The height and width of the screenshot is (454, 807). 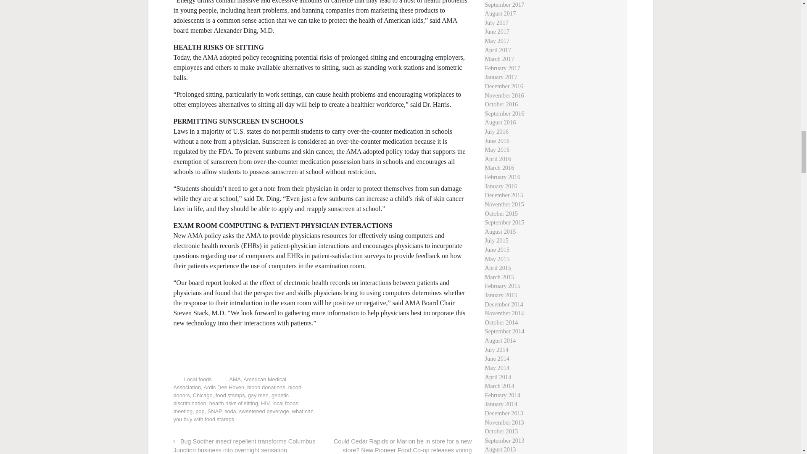 What do you see at coordinates (285, 403) in the screenshot?
I see `local foods` at bounding box center [285, 403].